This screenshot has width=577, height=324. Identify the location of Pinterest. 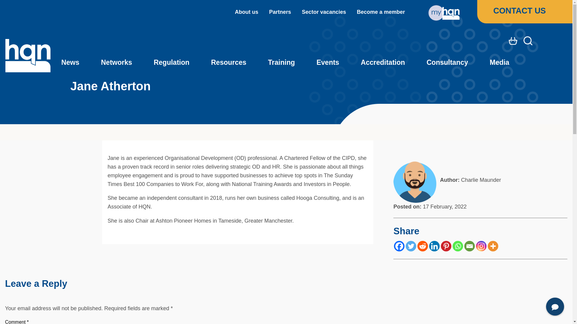
(446, 246).